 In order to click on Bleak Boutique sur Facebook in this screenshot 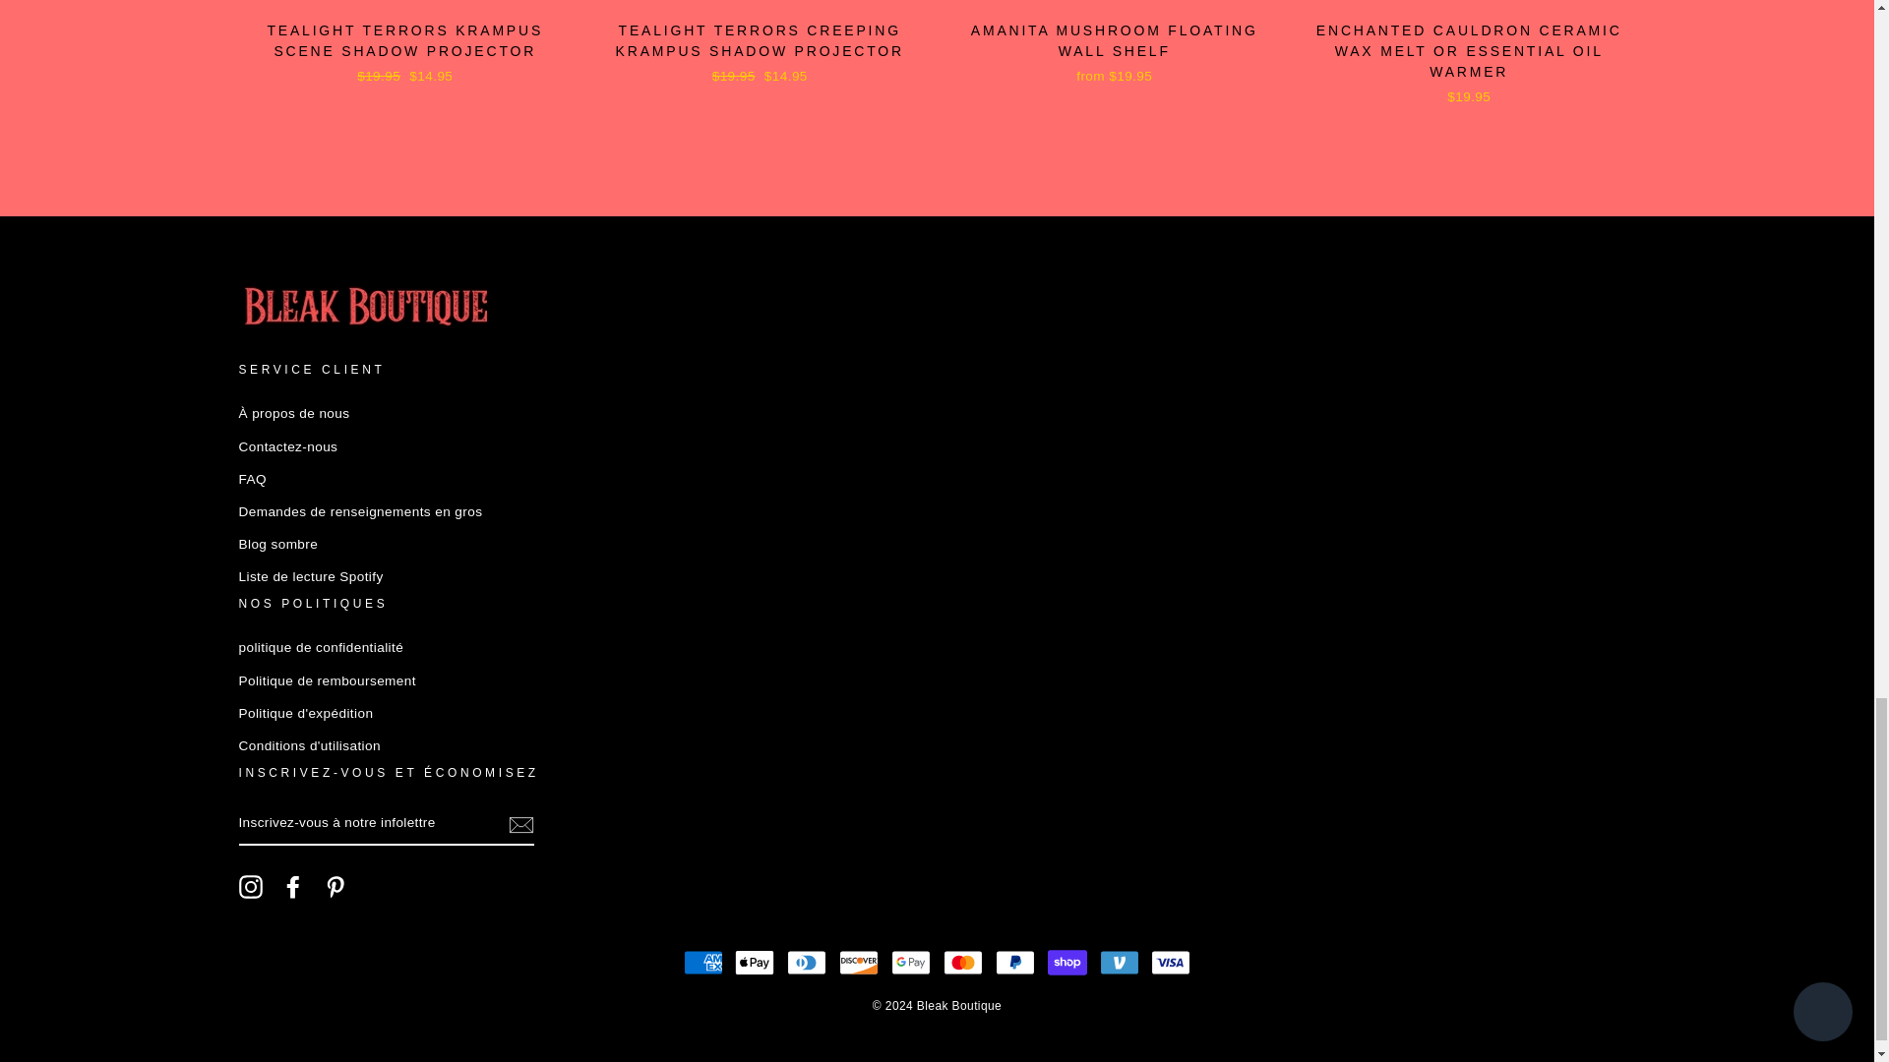, I will do `click(293, 886)`.